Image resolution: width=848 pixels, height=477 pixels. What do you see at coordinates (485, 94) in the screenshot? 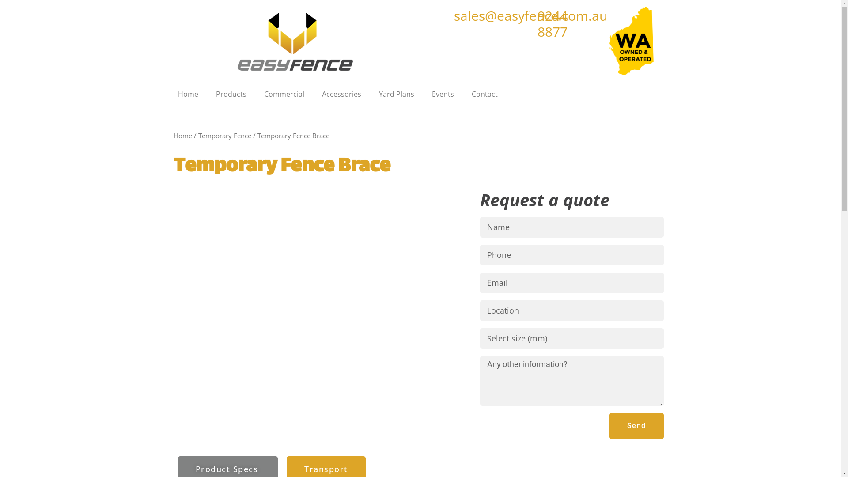
I see `Contact` at bounding box center [485, 94].